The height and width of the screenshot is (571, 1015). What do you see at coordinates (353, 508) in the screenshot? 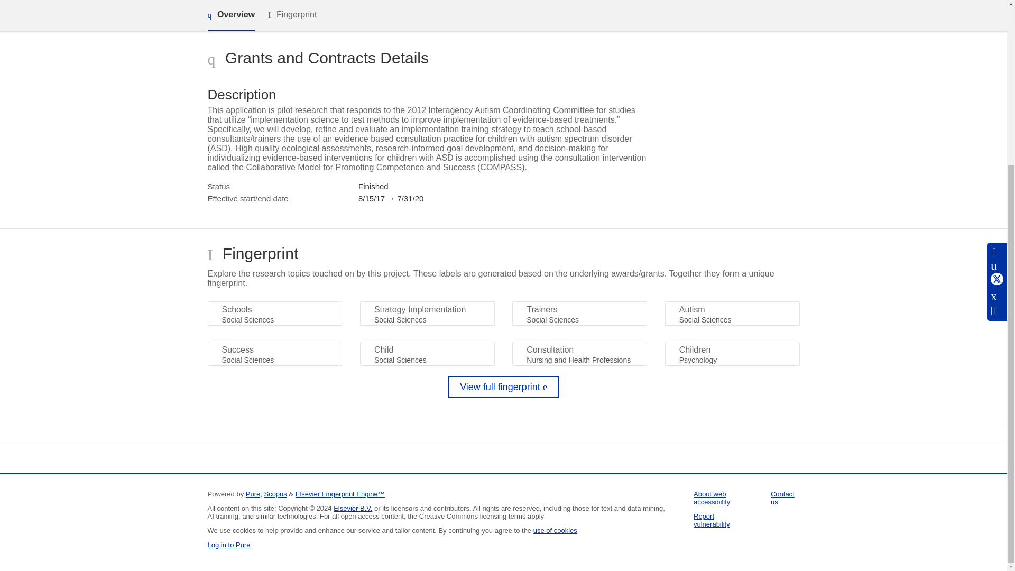
I see `Elsevier B.V.` at bounding box center [353, 508].